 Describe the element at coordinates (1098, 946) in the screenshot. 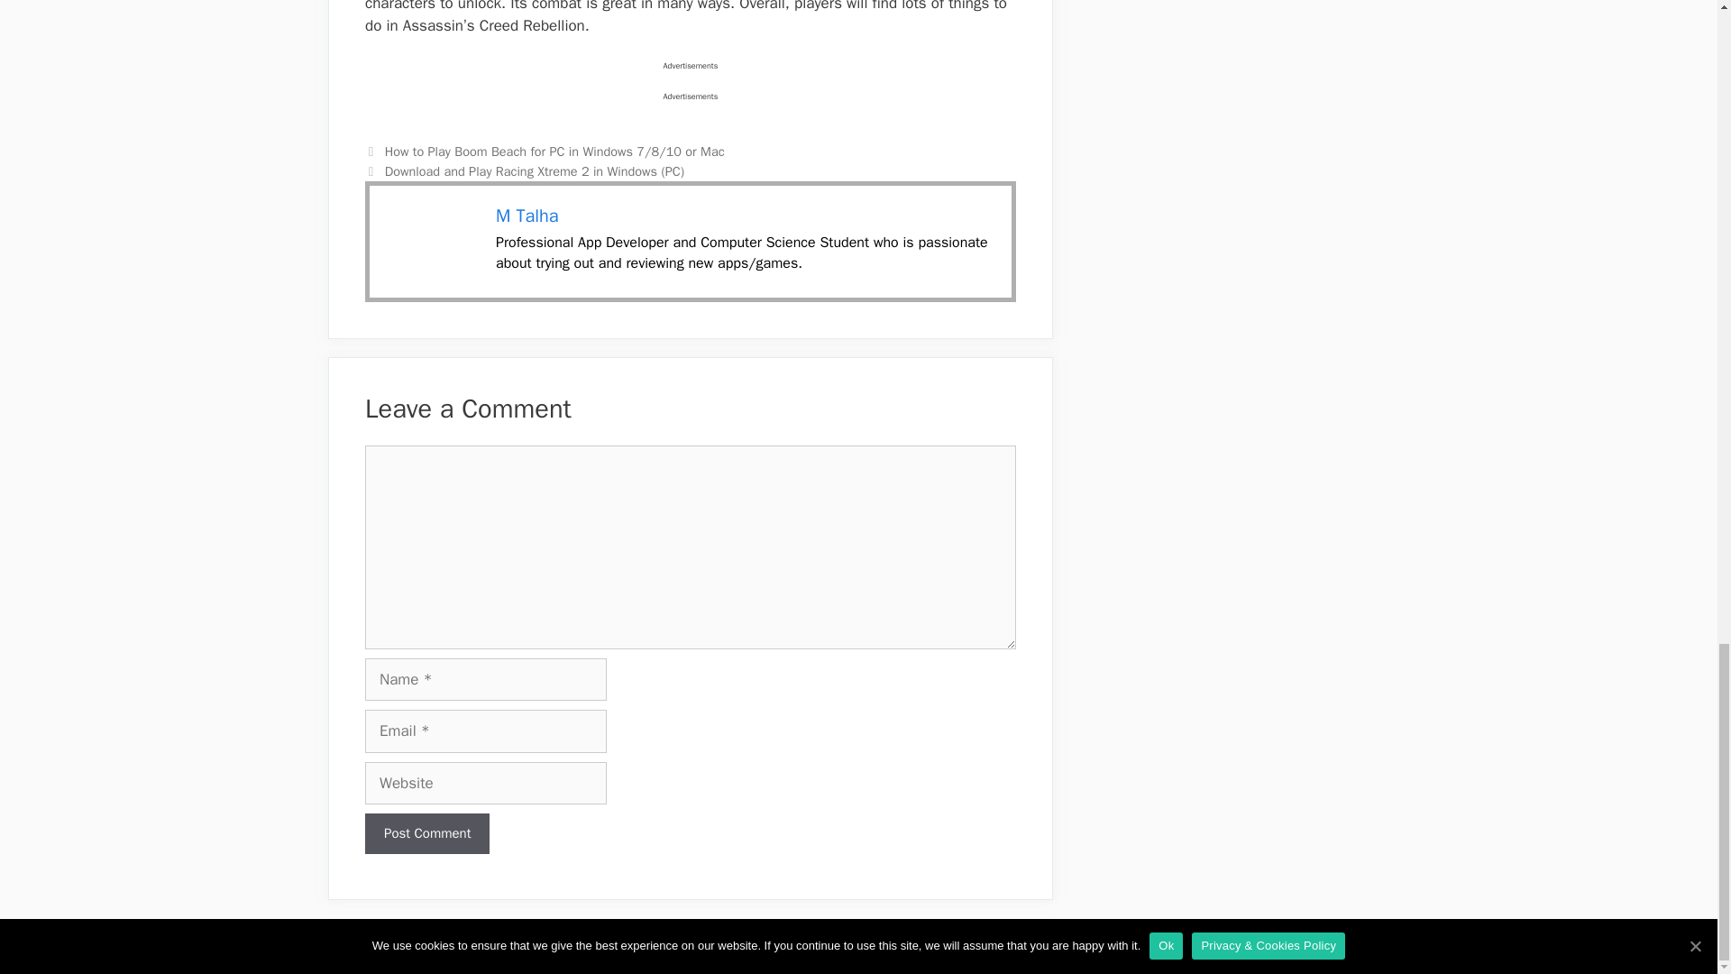

I see `About` at that location.